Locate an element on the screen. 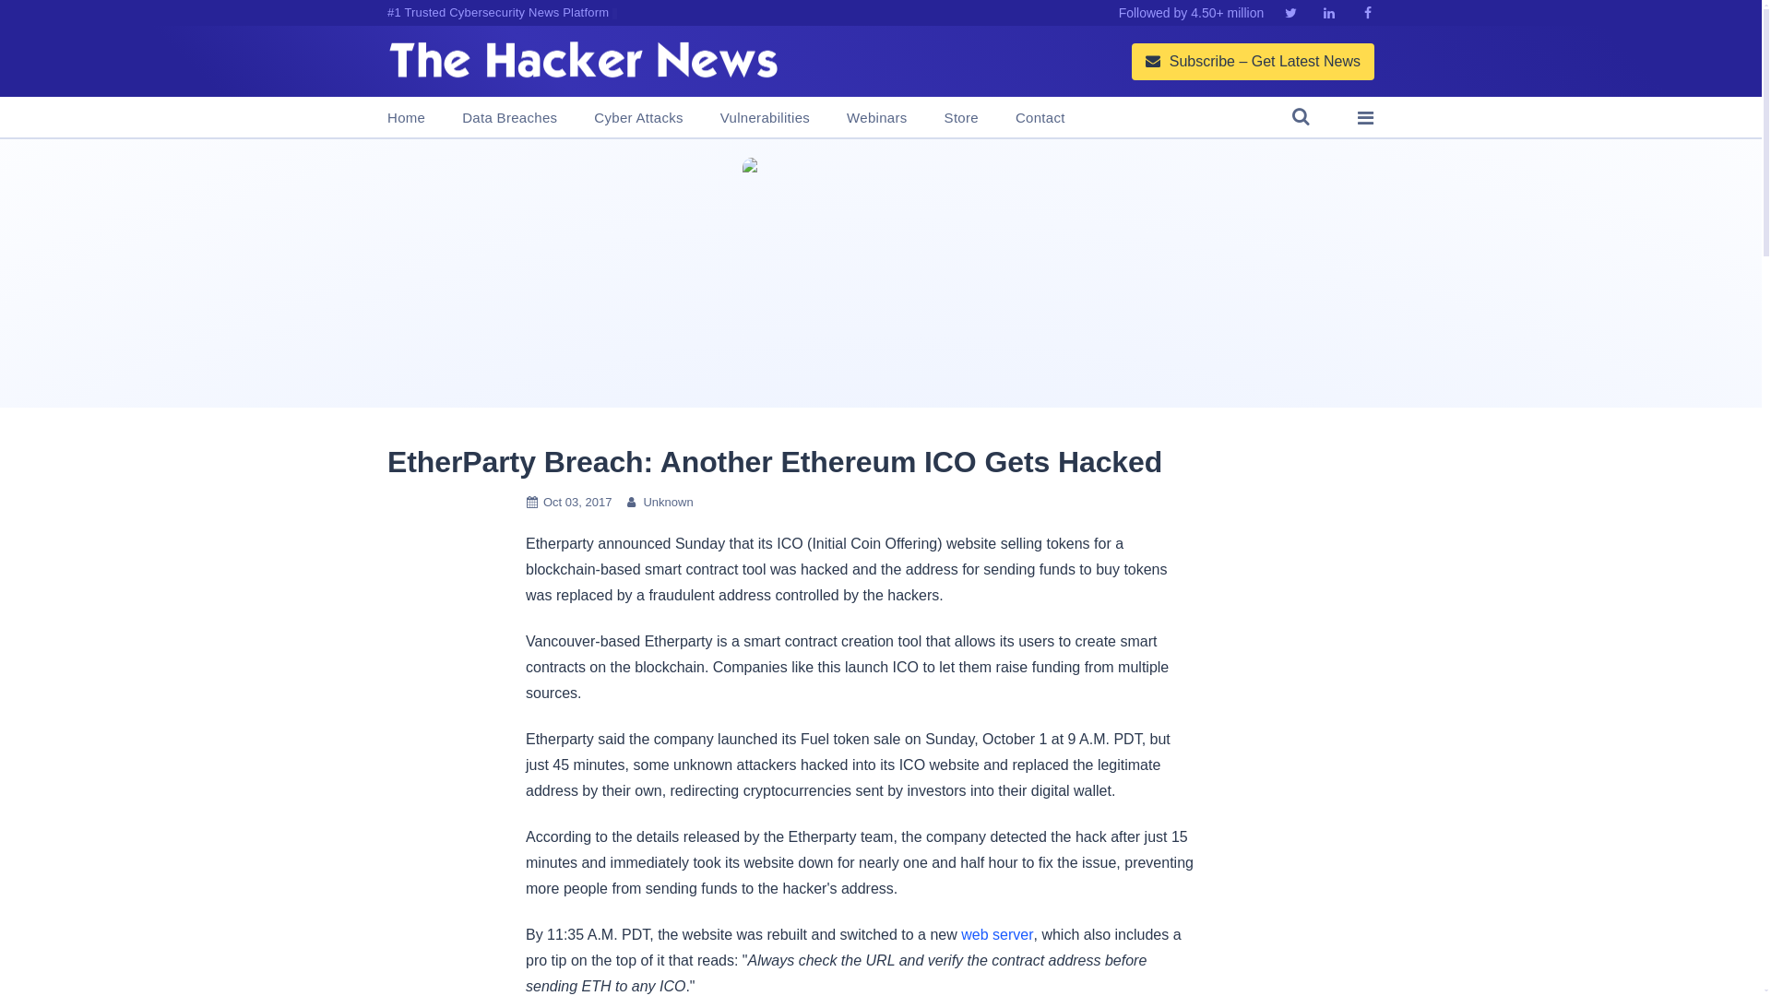  EtherParty Breach: Another Ethereum ICO Gets Hacked is located at coordinates (775, 461).